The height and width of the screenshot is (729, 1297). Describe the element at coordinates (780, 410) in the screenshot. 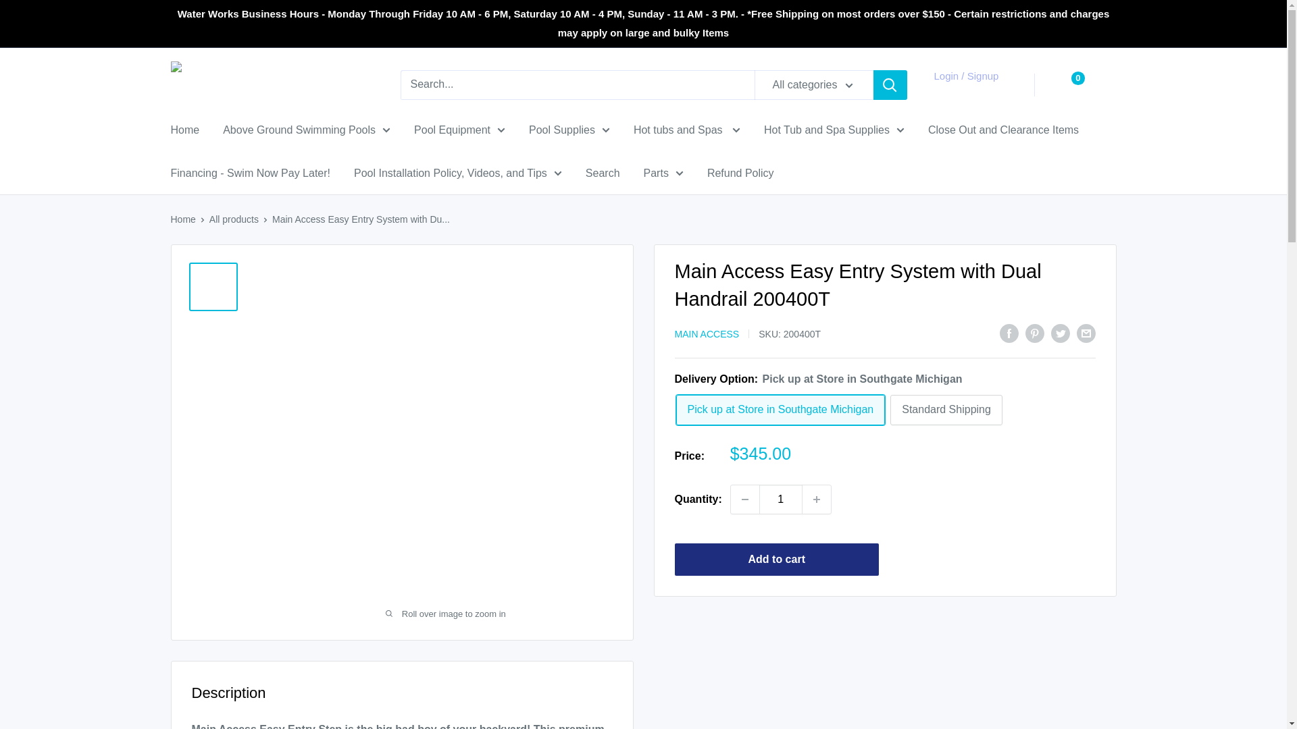

I see `Pick up at Store in Southgate Michigan` at that location.